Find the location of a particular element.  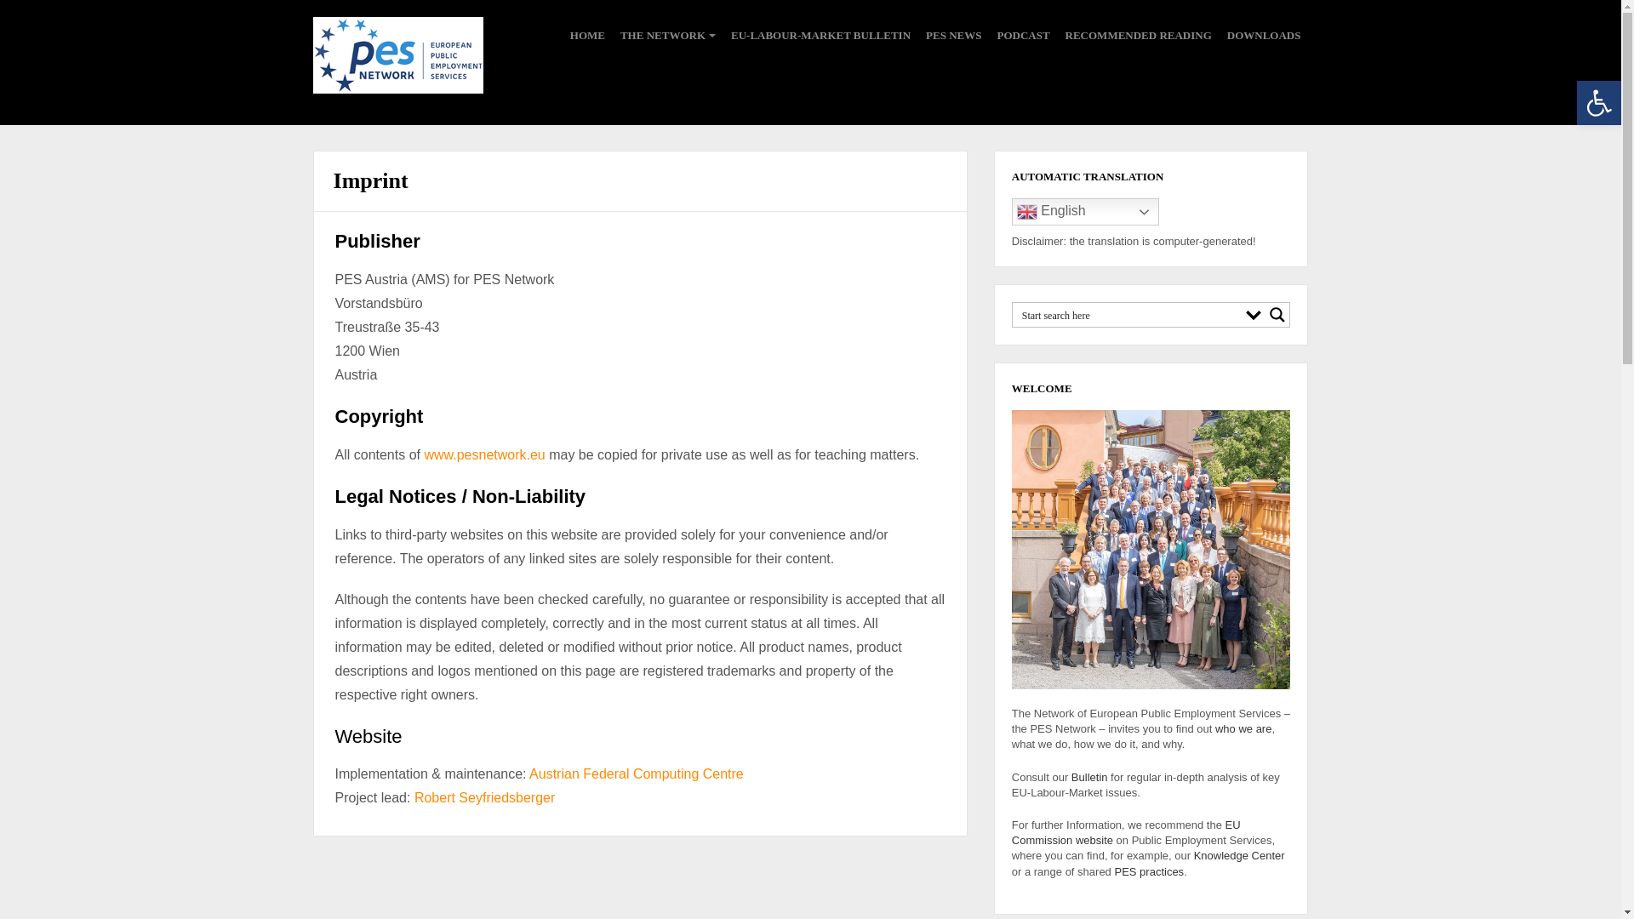

PES NEWS is located at coordinates (953, 36).